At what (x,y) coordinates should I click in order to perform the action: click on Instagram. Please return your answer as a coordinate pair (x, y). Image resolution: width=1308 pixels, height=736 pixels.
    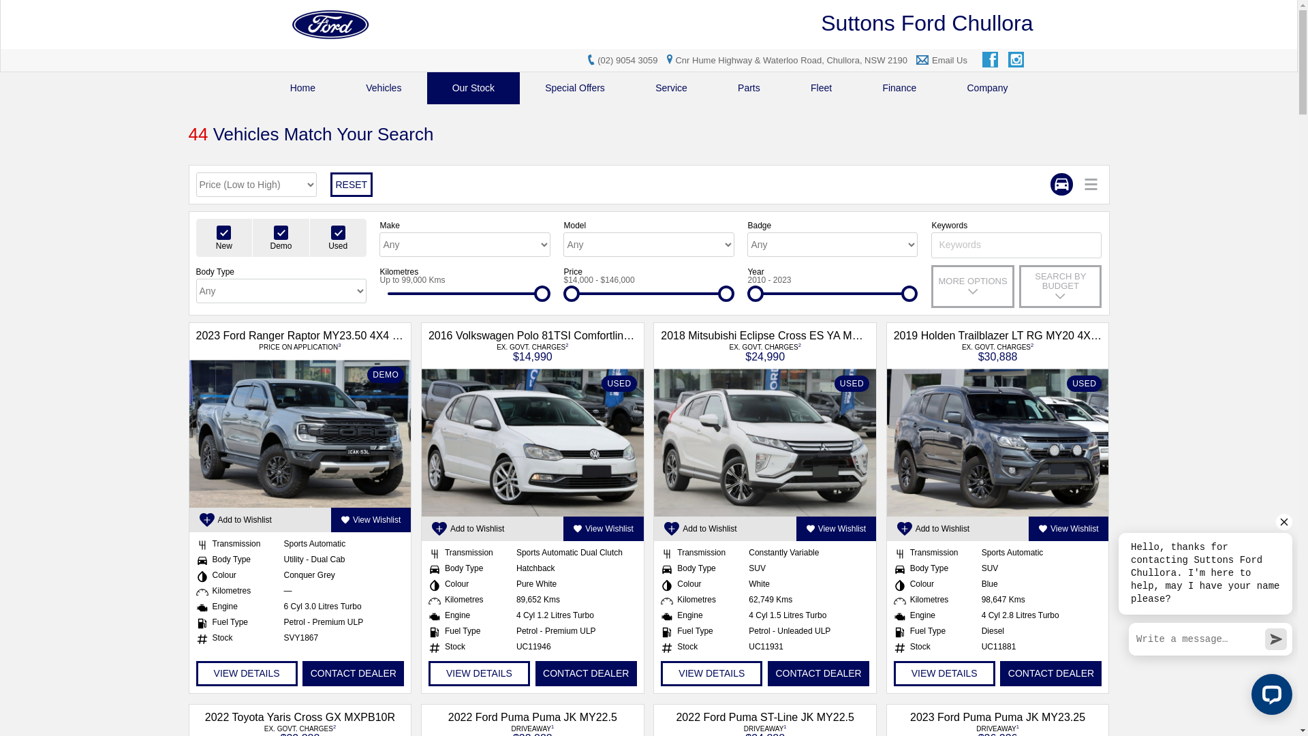
    Looking at the image, I should click on (1017, 60).